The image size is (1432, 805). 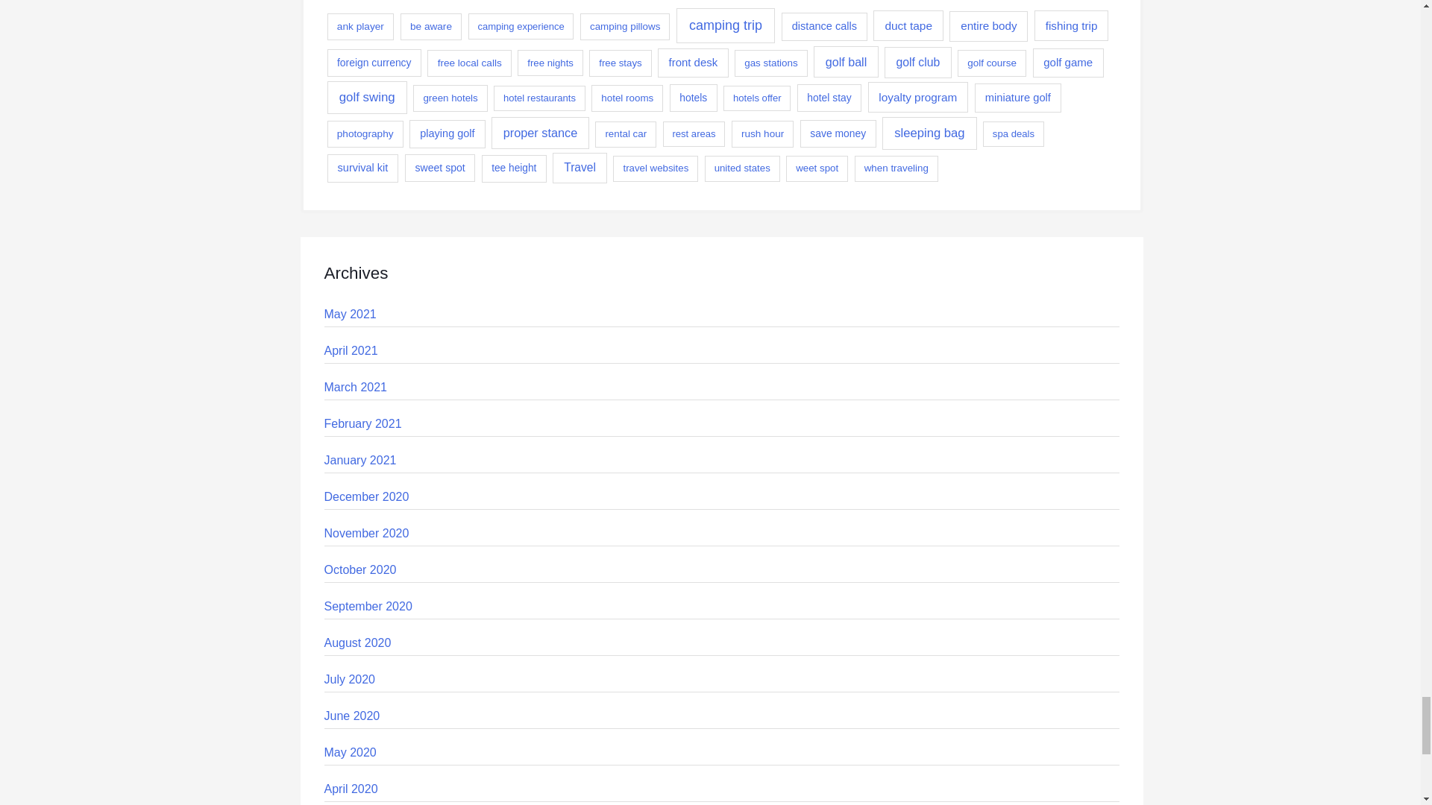 What do you see at coordinates (521, 26) in the screenshot?
I see `camping experience` at bounding box center [521, 26].